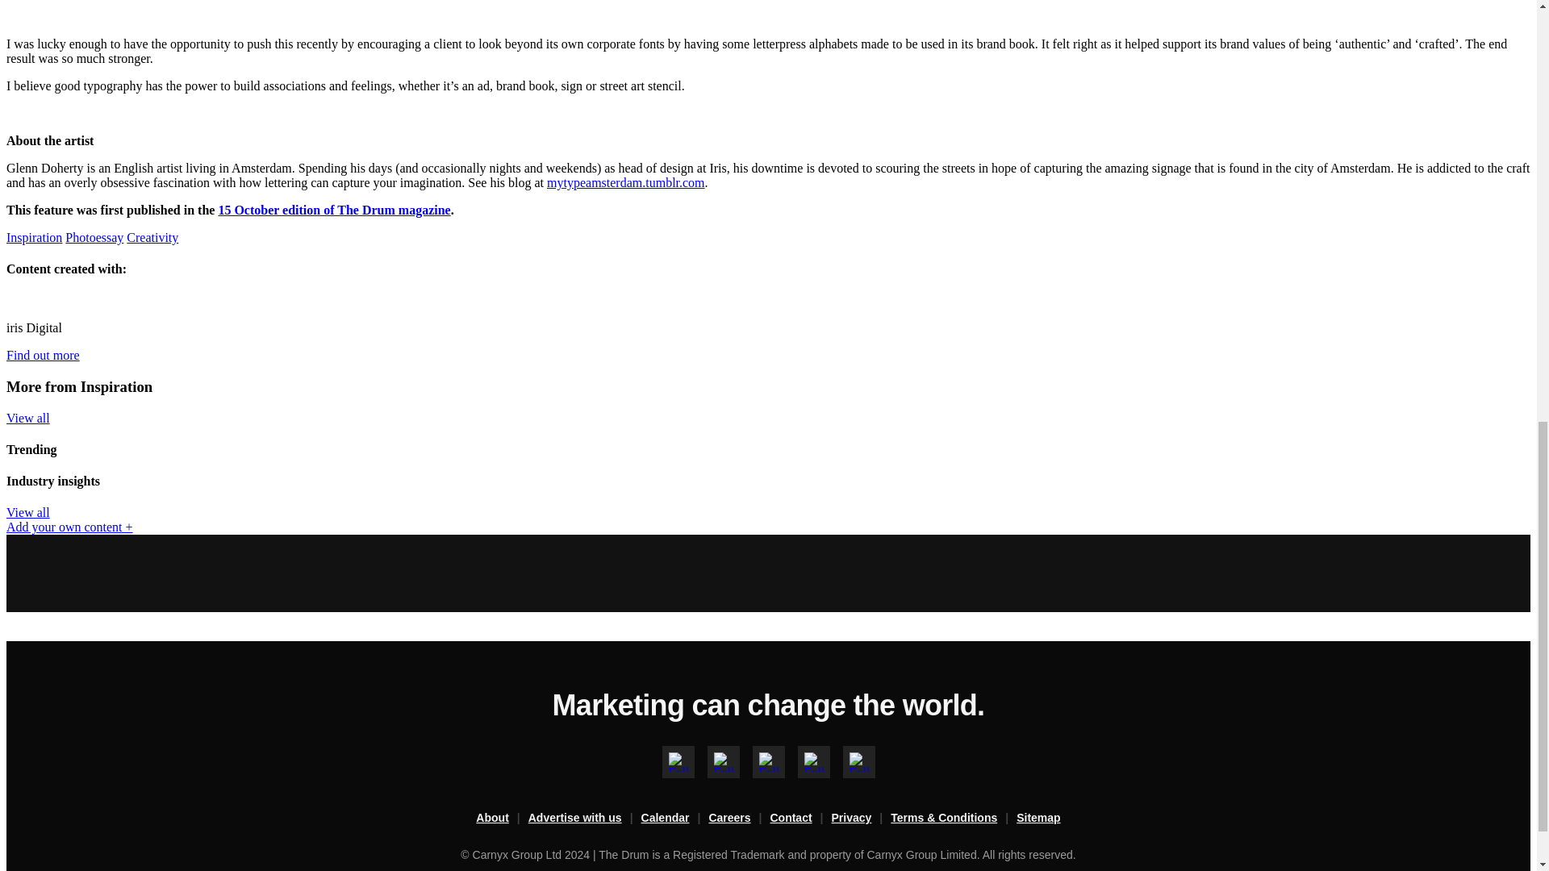  Describe the element at coordinates (94, 237) in the screenshot. I see `Photoessay` at that location.